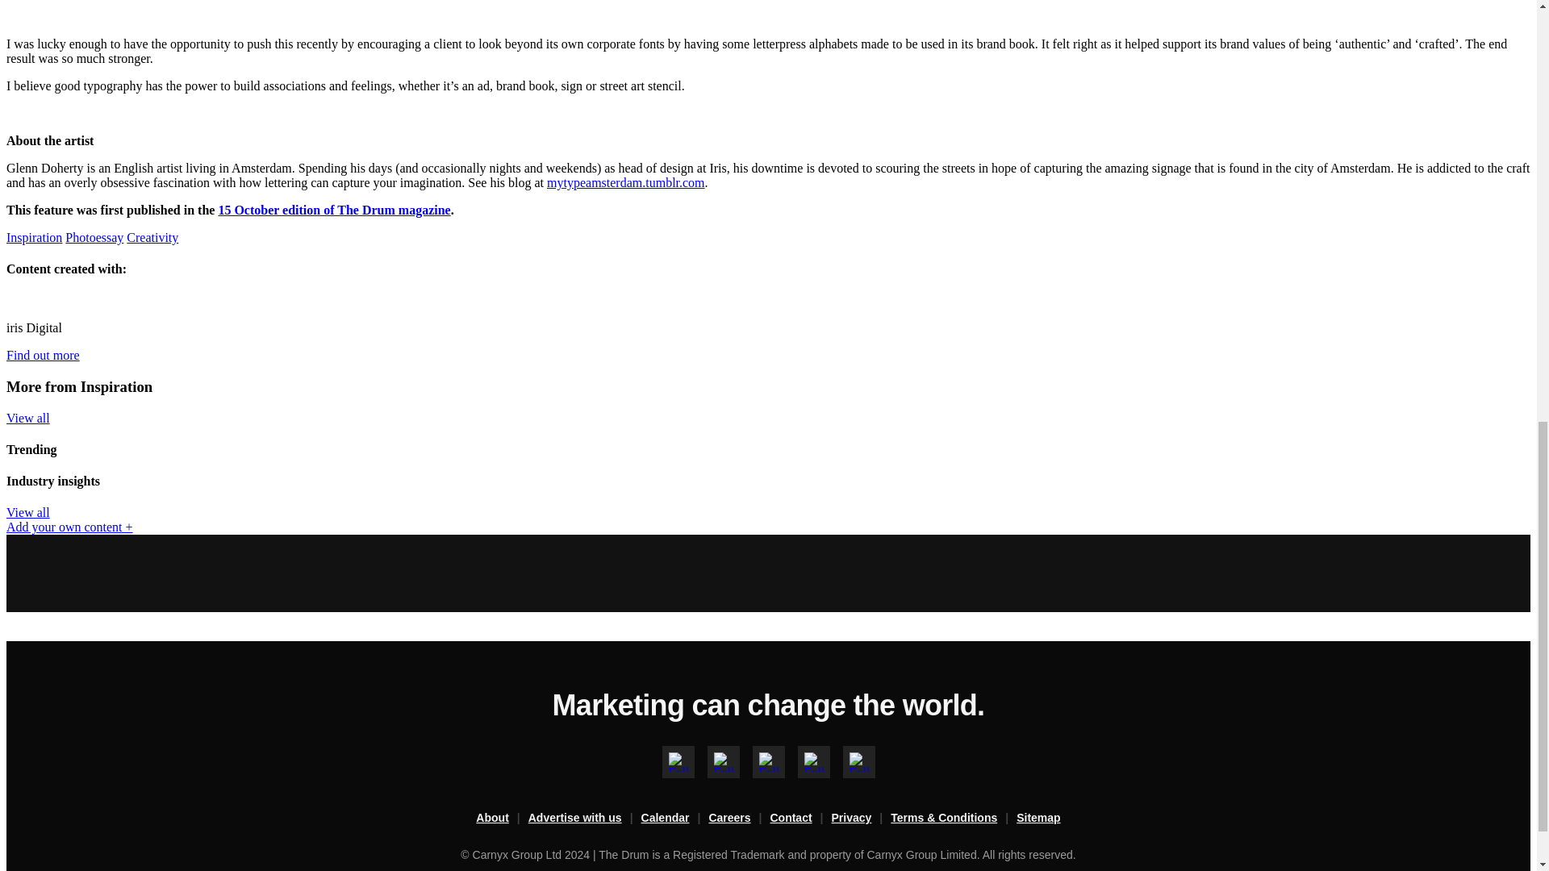  Describe the element at coordinates (94, 237) in the screenshot. I see `Photoessay` at that location.